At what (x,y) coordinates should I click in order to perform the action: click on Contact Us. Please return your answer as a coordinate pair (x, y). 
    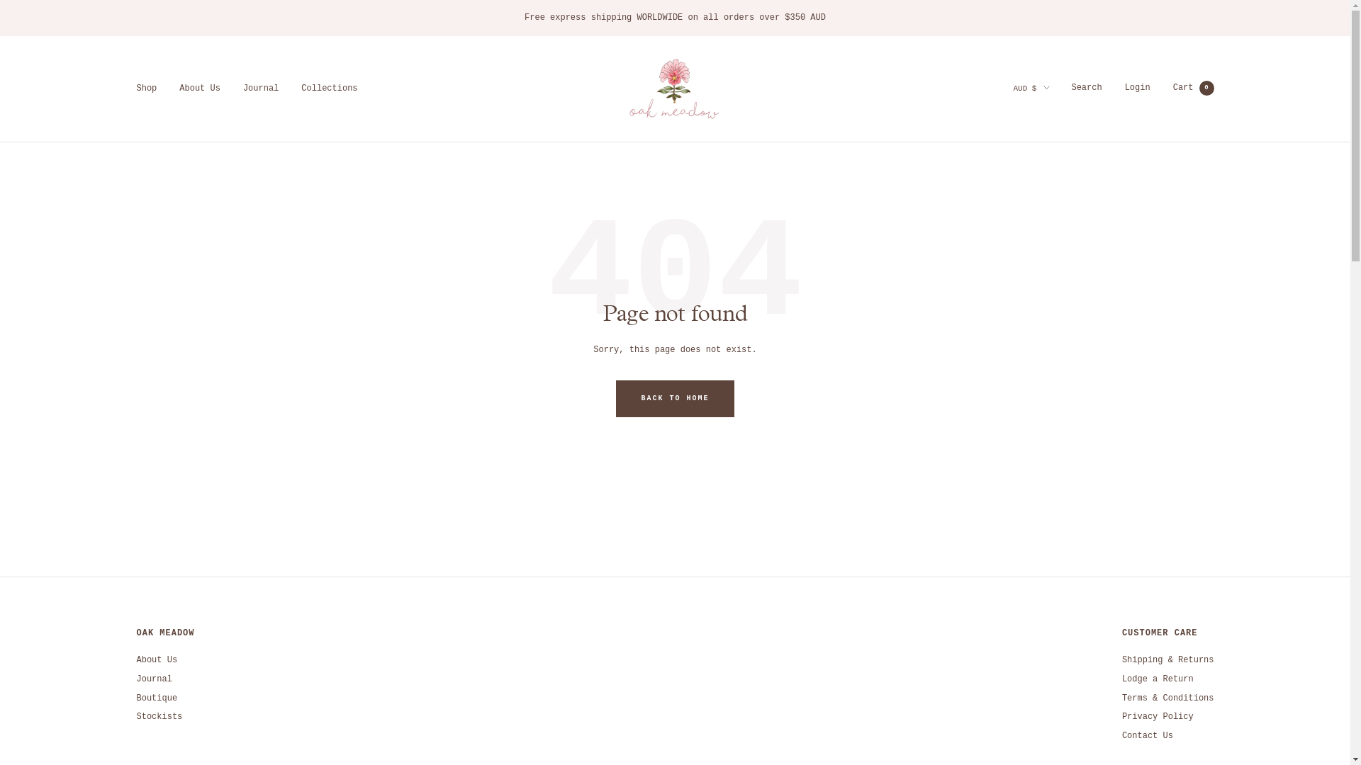
    Looking at the image, I should click on (1148, 737).